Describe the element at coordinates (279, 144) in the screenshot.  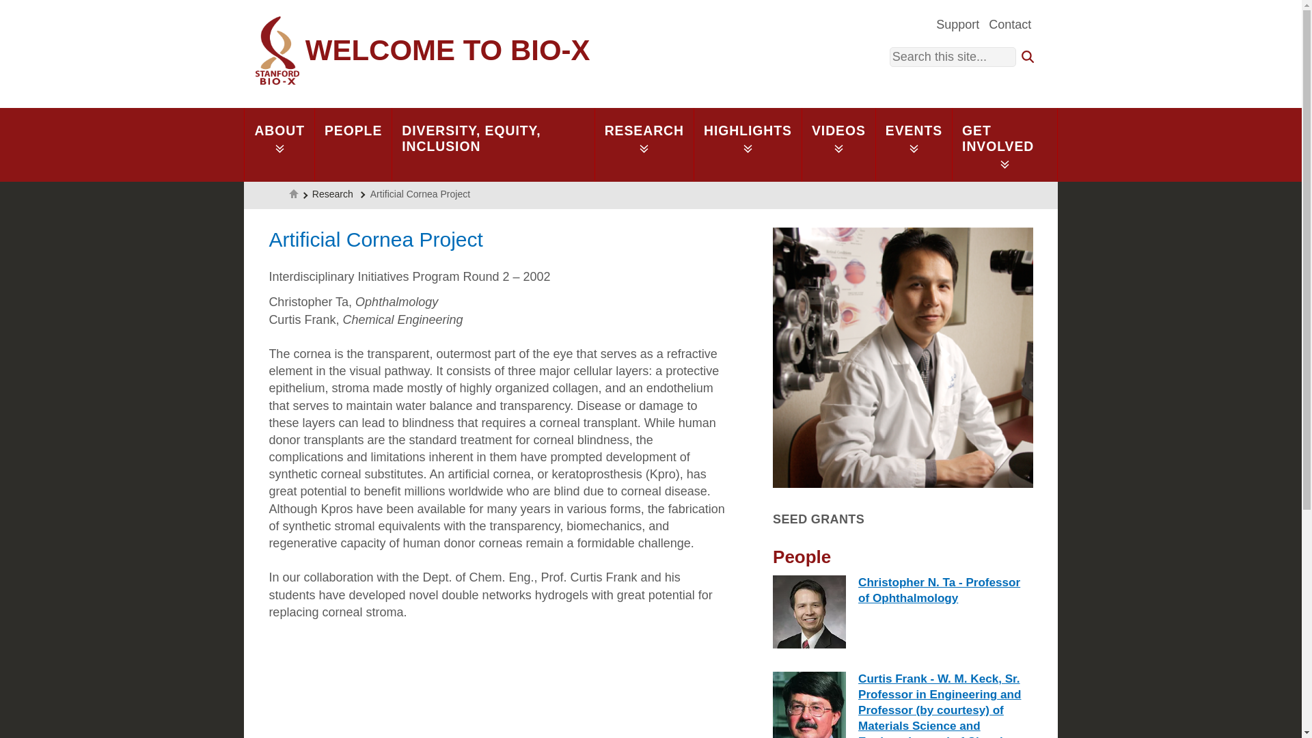
I see `ABOUT` at that location.